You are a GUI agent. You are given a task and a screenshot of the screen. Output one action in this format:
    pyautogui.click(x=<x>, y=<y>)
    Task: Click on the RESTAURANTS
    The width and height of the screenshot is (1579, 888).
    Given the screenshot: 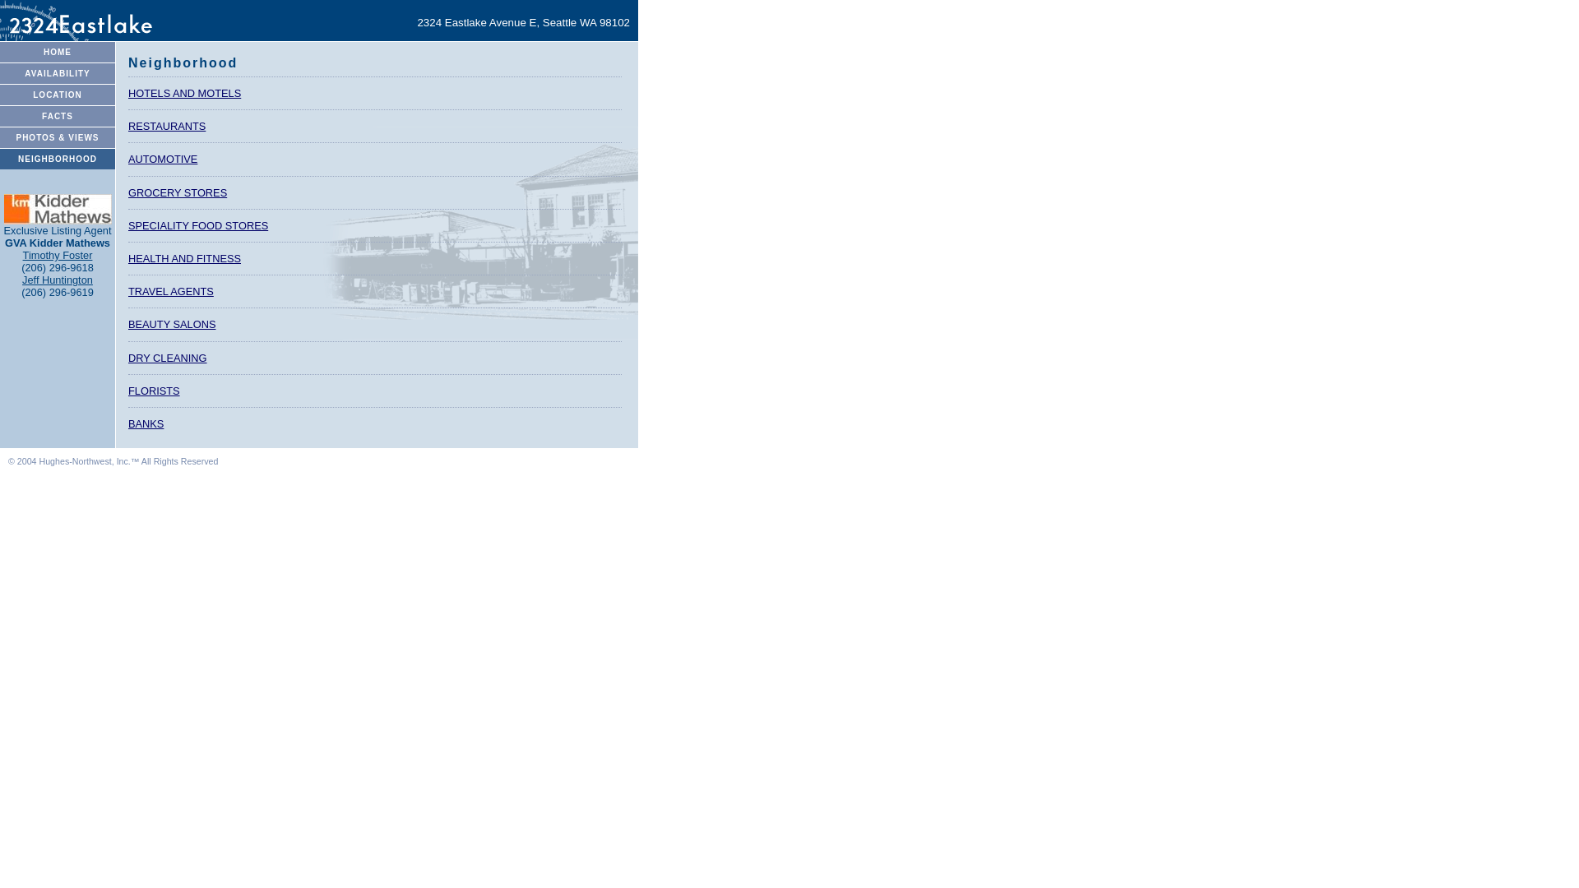 What is the action you would take?
    pyautogui.click(x=375, y=126)
    